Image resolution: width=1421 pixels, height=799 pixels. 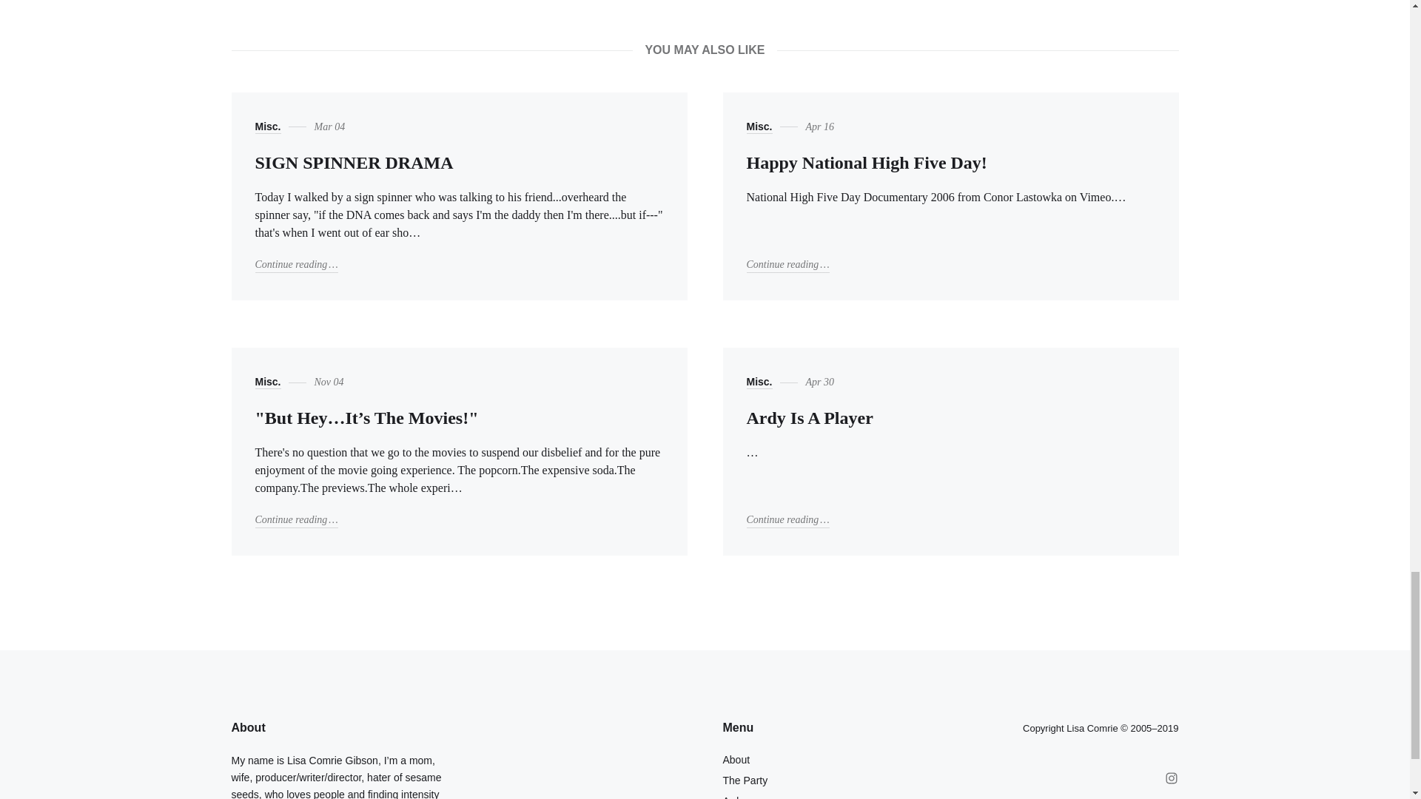 I want to click on Ardy Is A Player, so click(x=809, y=417).